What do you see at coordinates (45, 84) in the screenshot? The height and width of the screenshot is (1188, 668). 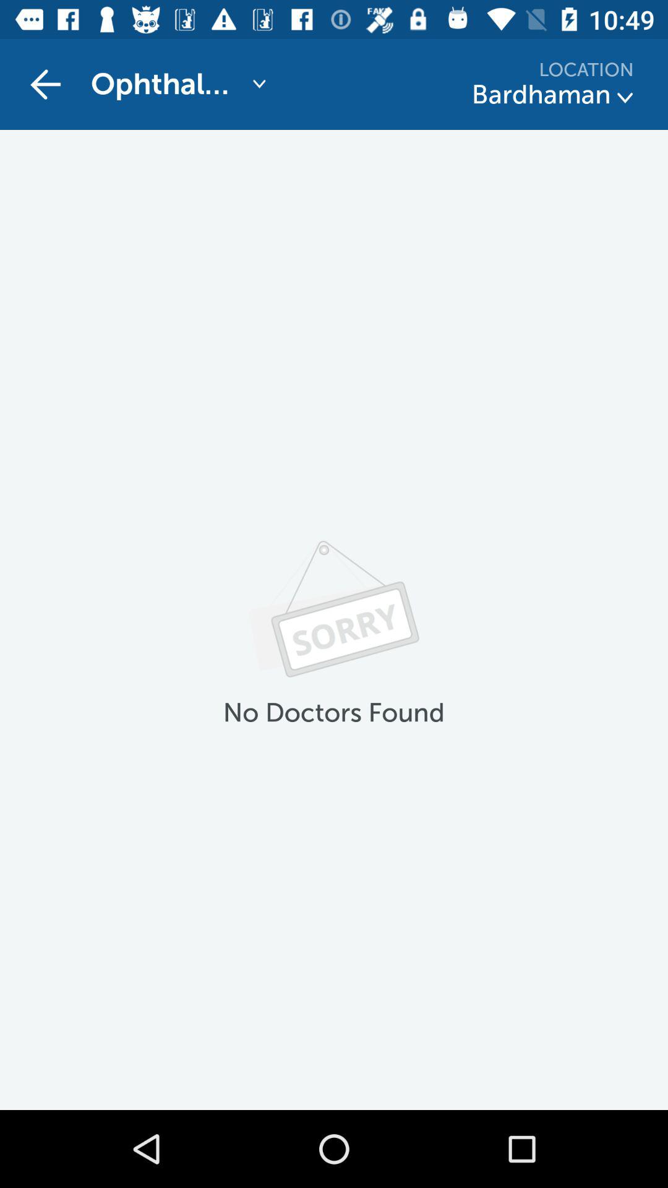 I see `press the icon next to the ophthalmologist` at bounding box center [45, 84].